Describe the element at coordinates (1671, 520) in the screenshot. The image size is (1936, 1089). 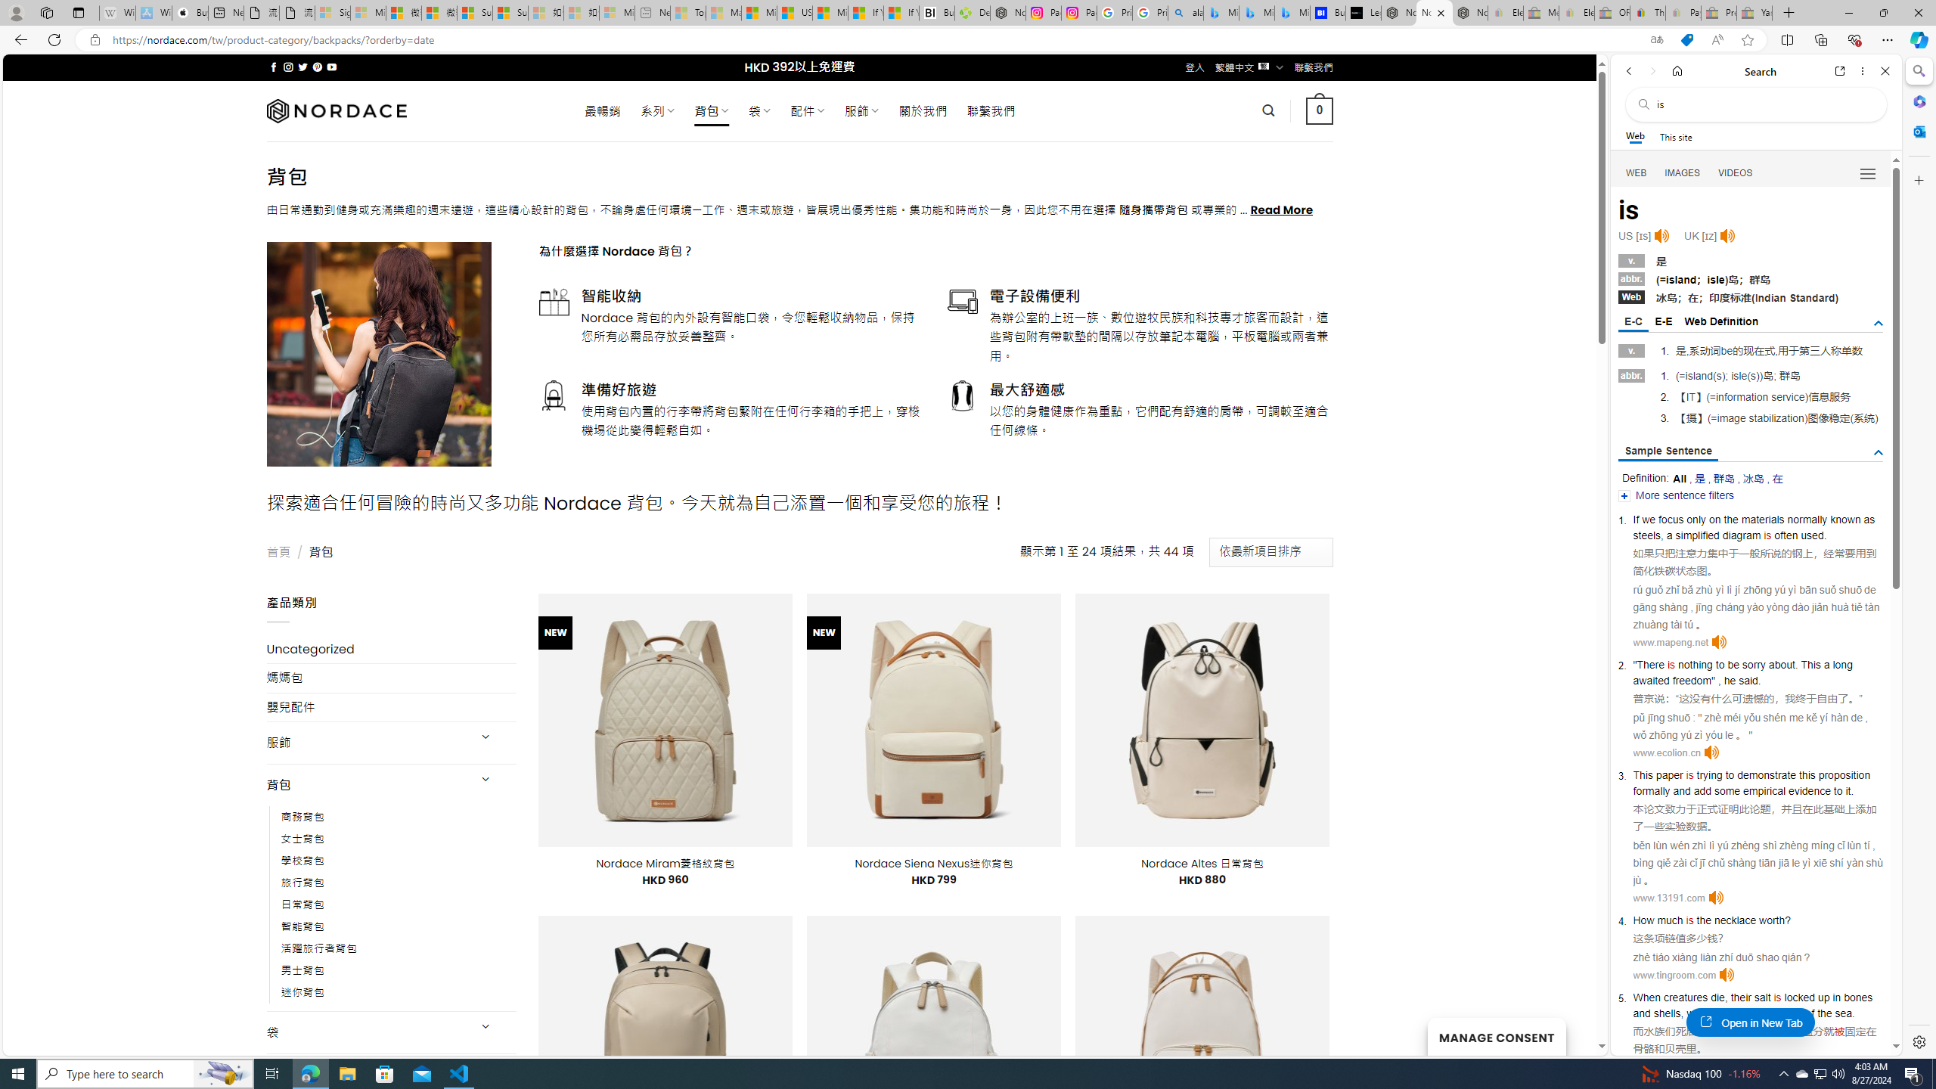
I see `focus` at that location.